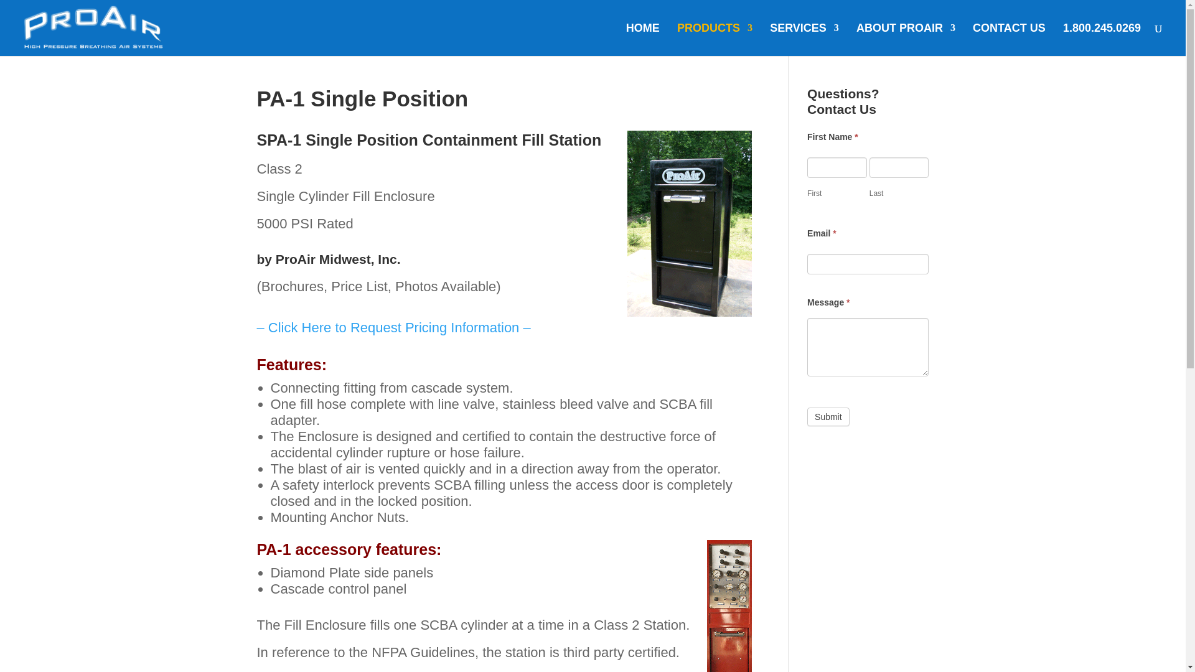 This screenshot has height=672, width=1195. I want to click on CONTACT US, so click(1009, 39).